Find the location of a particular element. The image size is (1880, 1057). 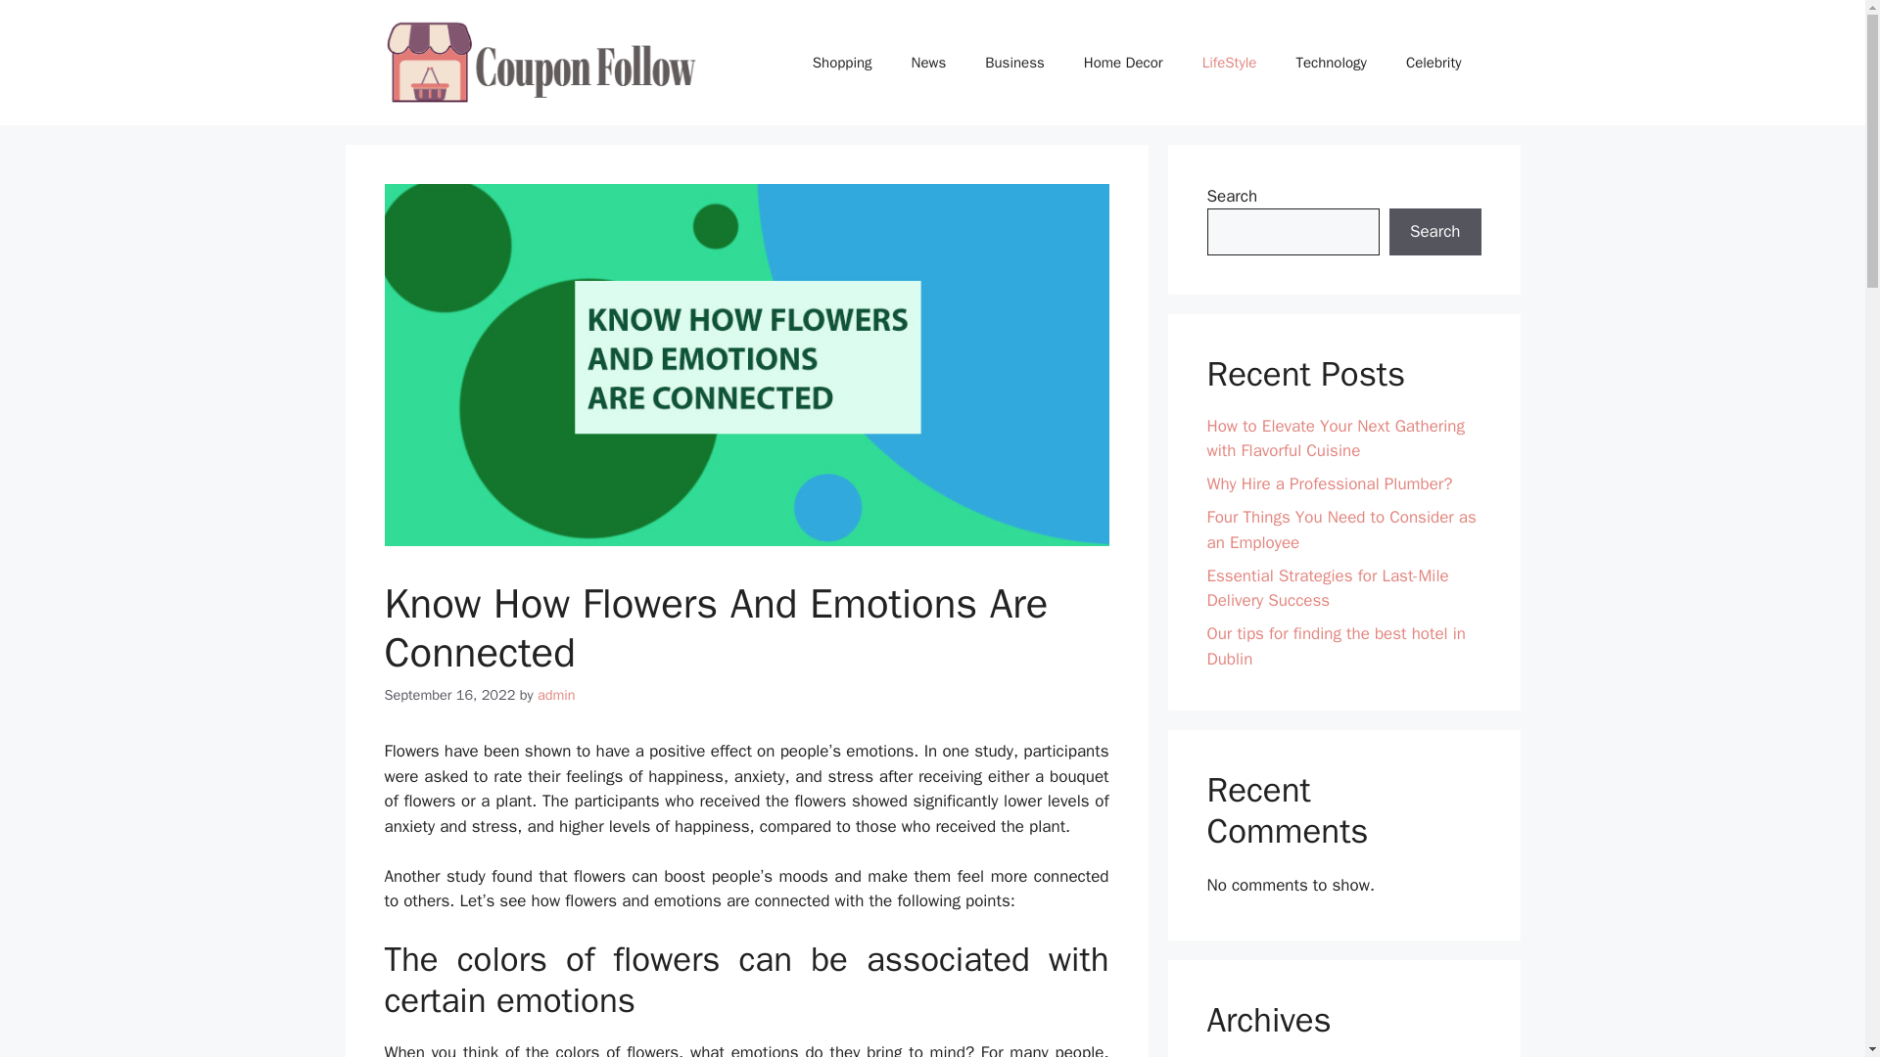

Search is located at coordinates (1434, 231).